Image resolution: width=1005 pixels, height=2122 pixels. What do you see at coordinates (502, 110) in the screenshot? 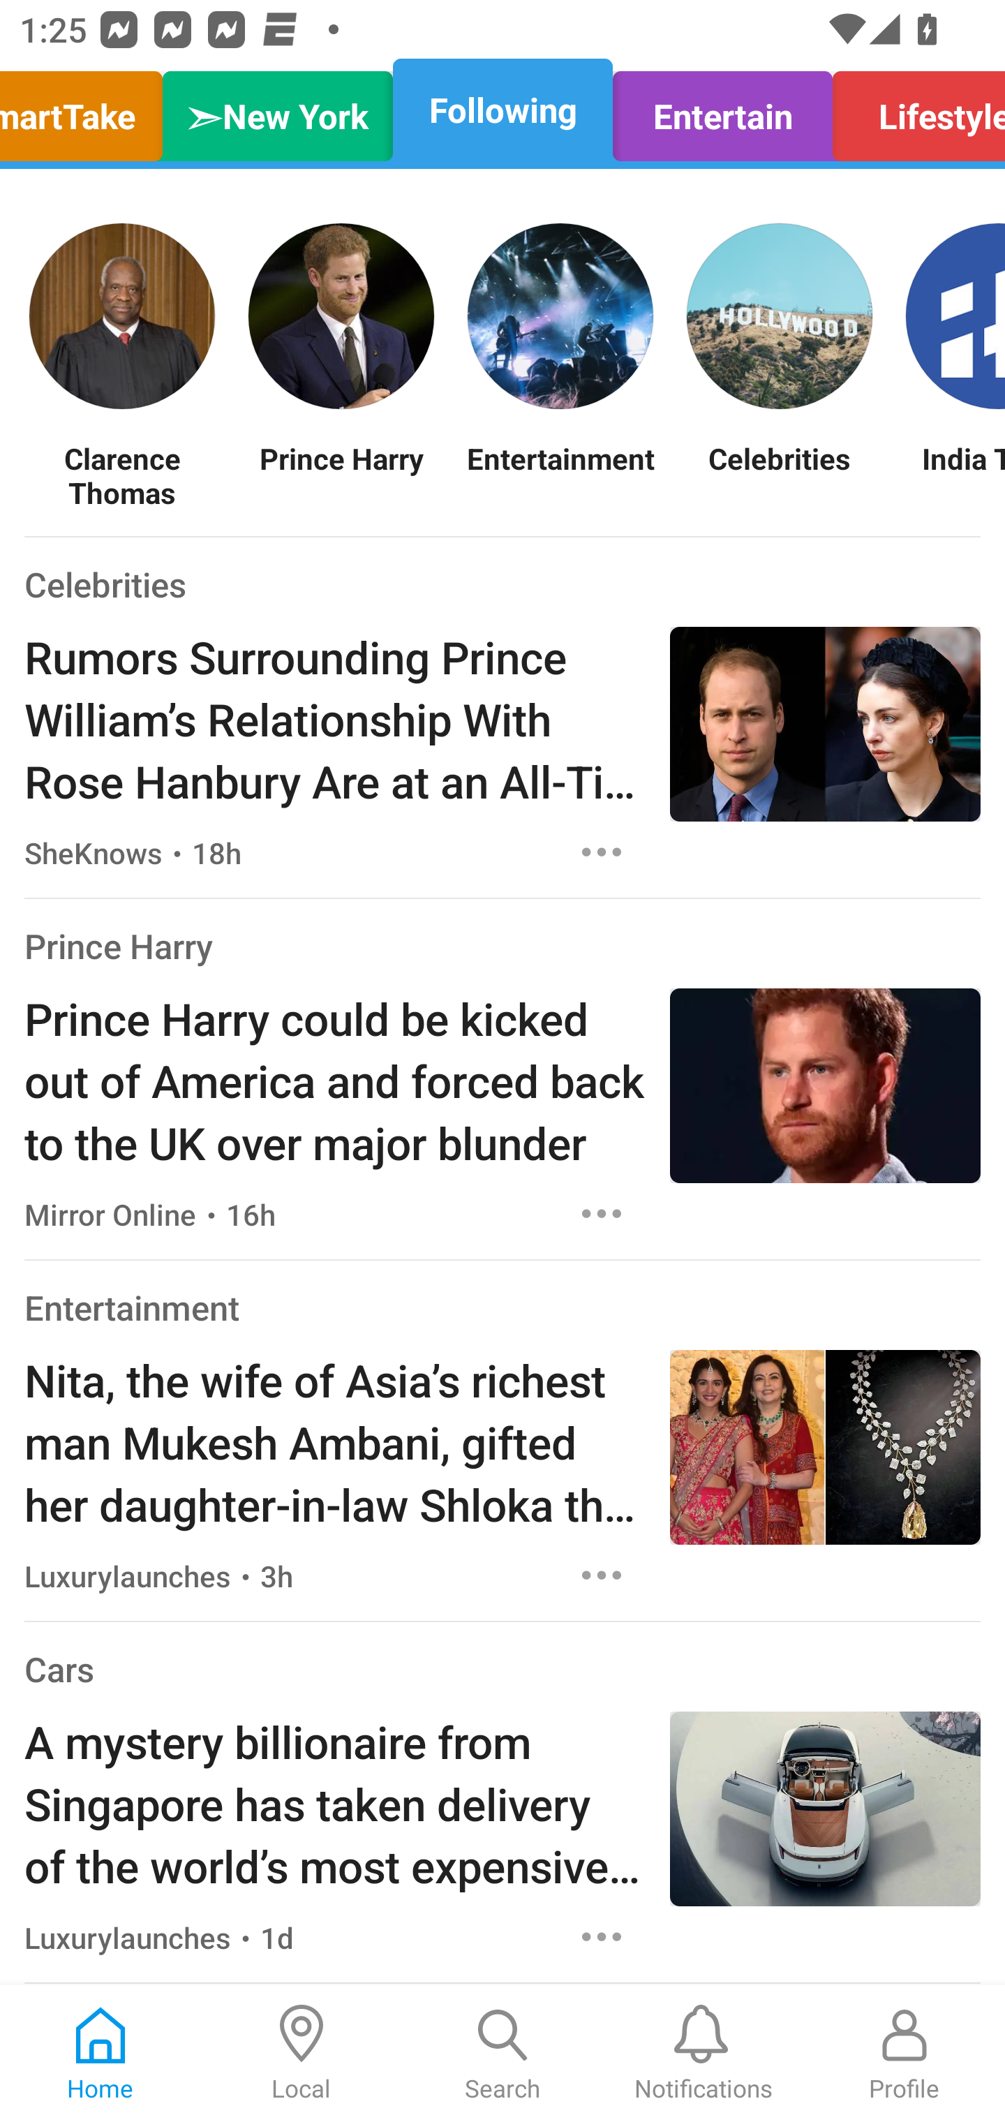
I see `Following` at bounding box center [502, 110].